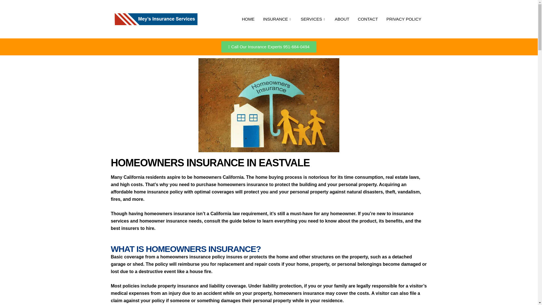 The image size is (542, 305). What do you see at coordinates (268, 47) in the screenshot?
I see `Call Our Insurance Experts 951-684-0494` at bounding box center [268, 47].